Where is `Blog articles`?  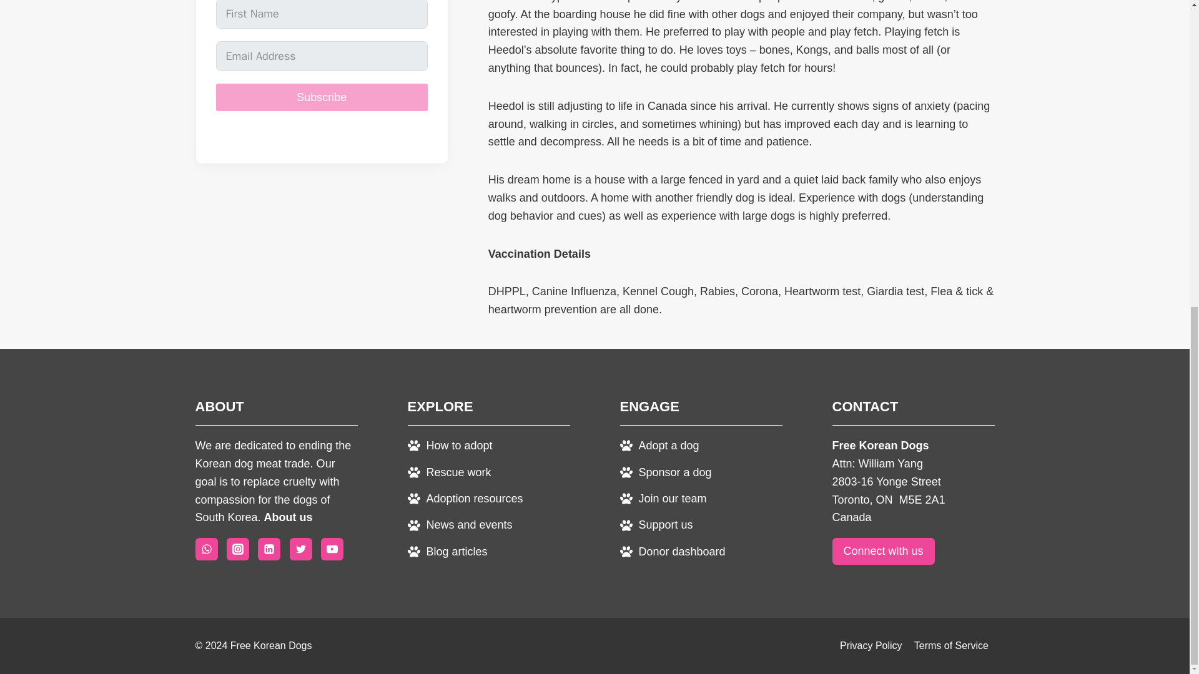
Blog articles is located at coordinates (447, 552).